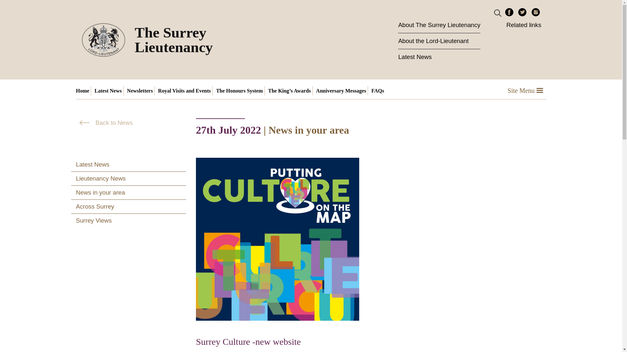  Describe the element at coordinates (509, 12) in the screenshot. I see `Facebook` at that location.